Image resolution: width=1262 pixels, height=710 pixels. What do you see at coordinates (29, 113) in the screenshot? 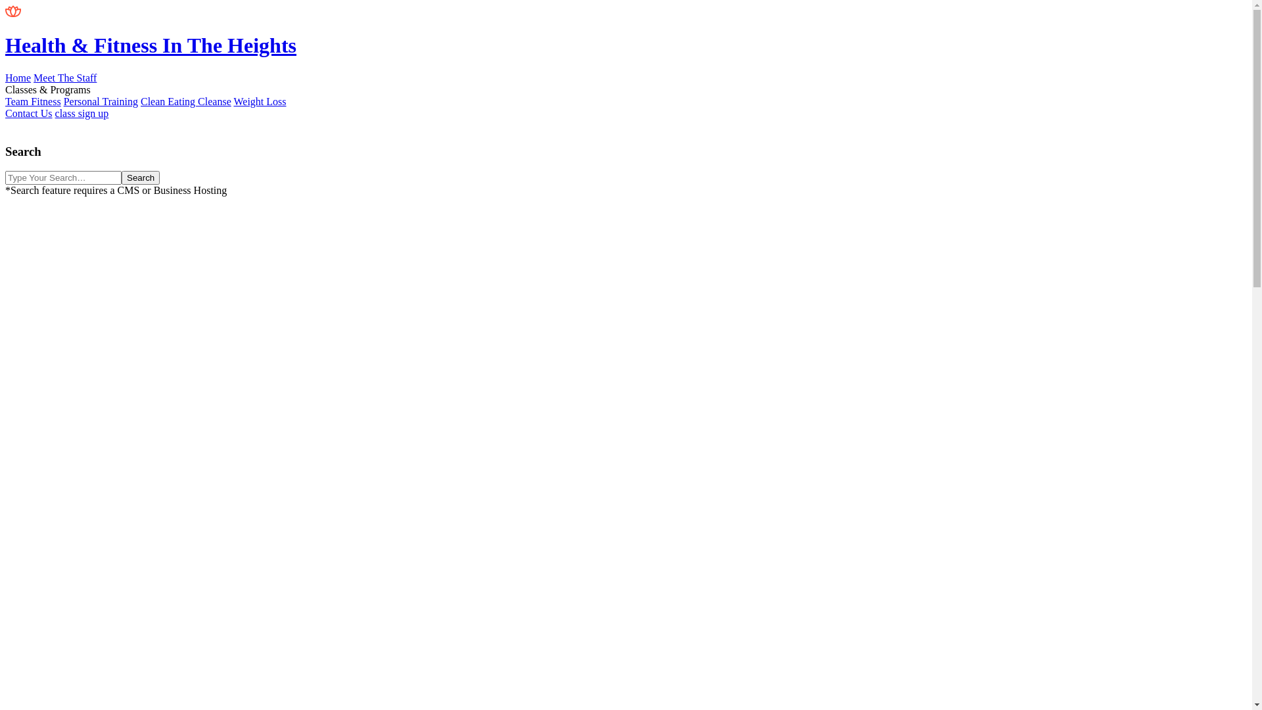
I see `Contact Us` at bounding box center [29, 113].